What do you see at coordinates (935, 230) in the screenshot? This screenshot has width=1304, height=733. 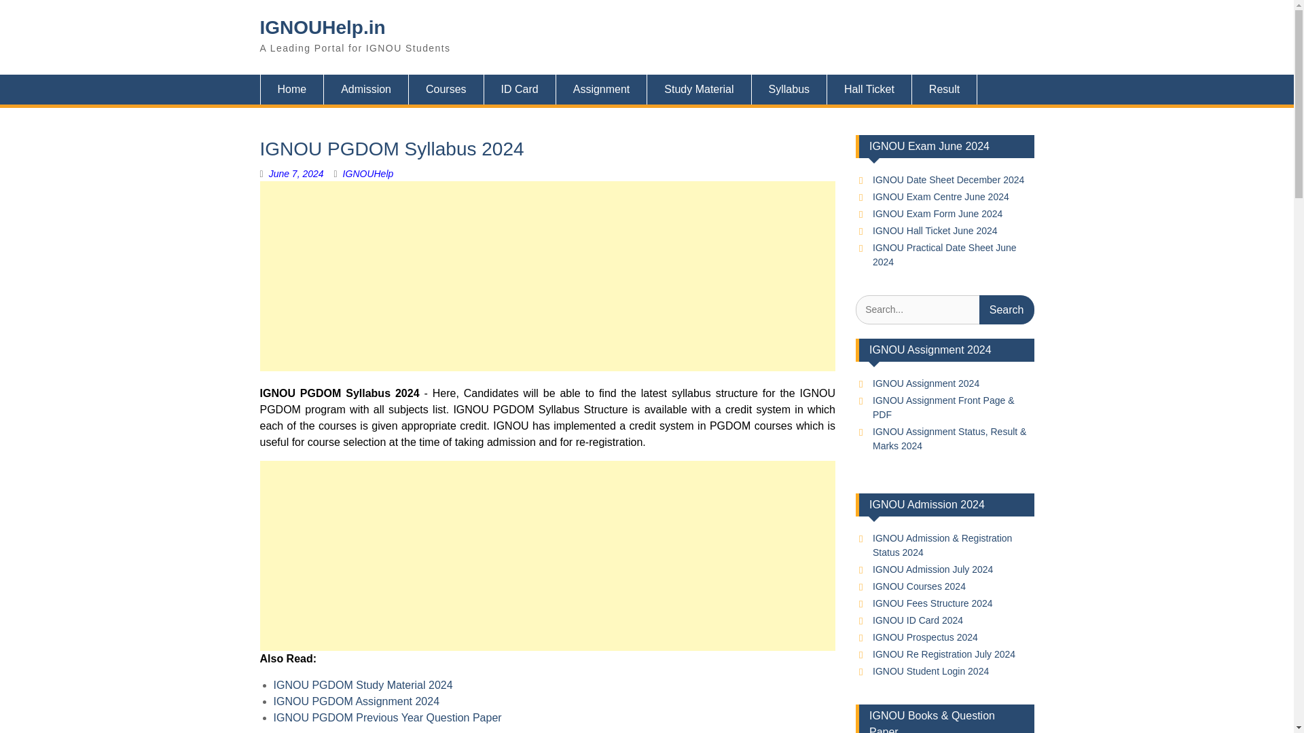 I see `IGNOU Hall Ticket June 2024` at bounding box center [935, 230].